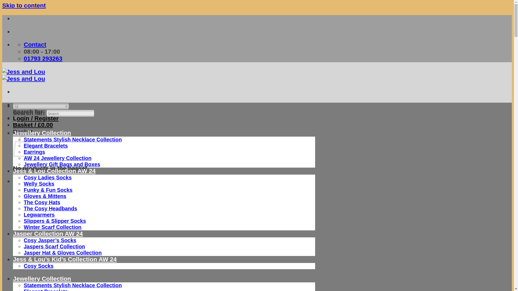  I want to click on Search, so click(15, 121).